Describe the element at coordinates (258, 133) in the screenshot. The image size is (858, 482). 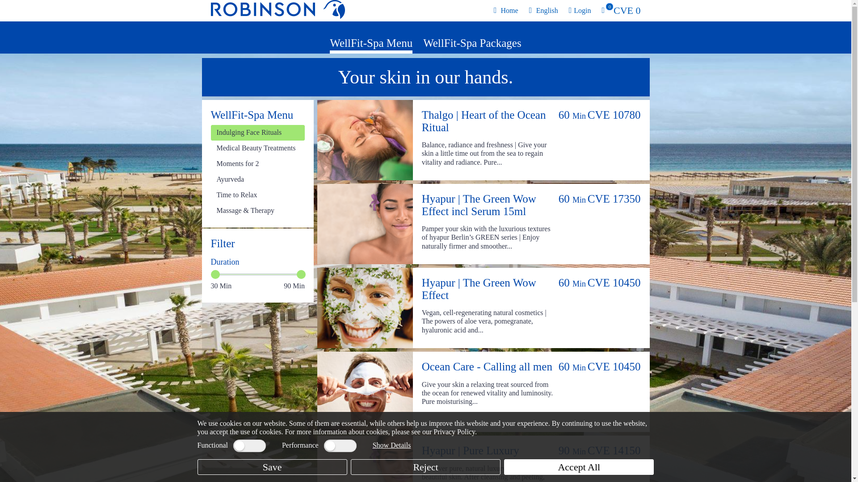
I see `Moments for 2` at that location.